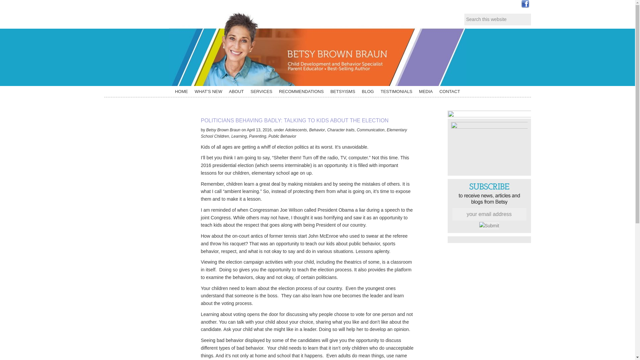  What do you see at coordinates (343, 91) in the screenshot?
I see `BETSYISMS` at bounding box center [343, 91].